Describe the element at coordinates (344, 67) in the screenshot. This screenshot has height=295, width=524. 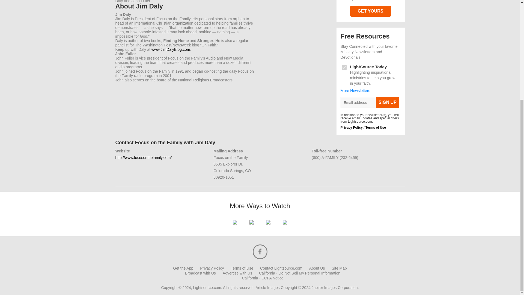
I see `7291` at that location.